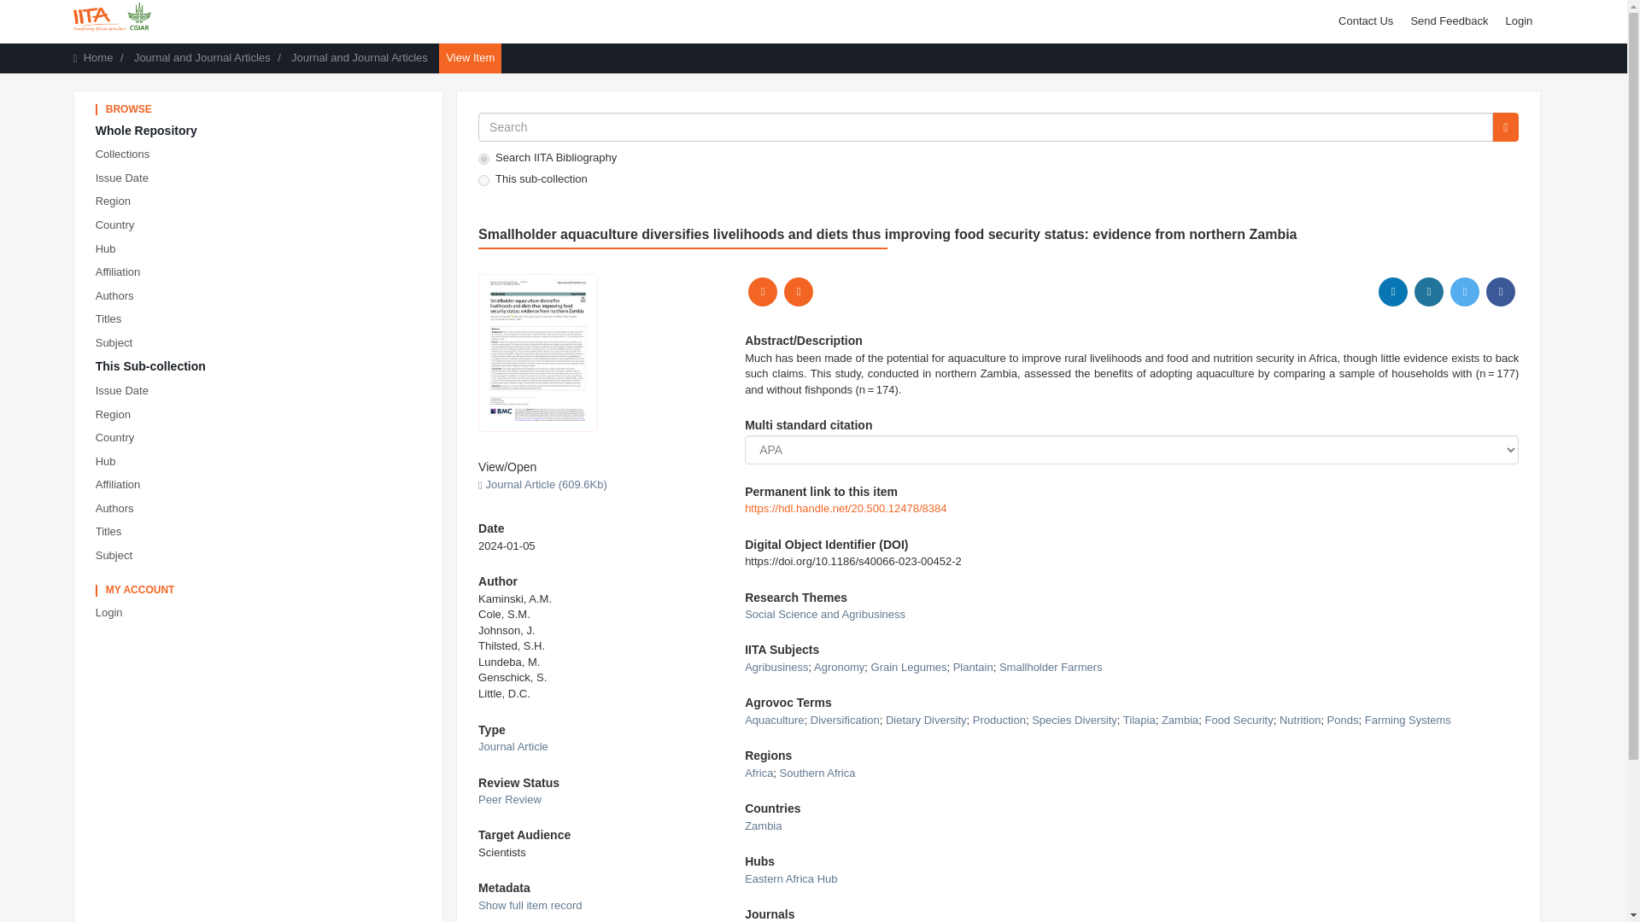 This screenshot has width=1640, height=922. I want to click on Journal Article, so click(512, 746).